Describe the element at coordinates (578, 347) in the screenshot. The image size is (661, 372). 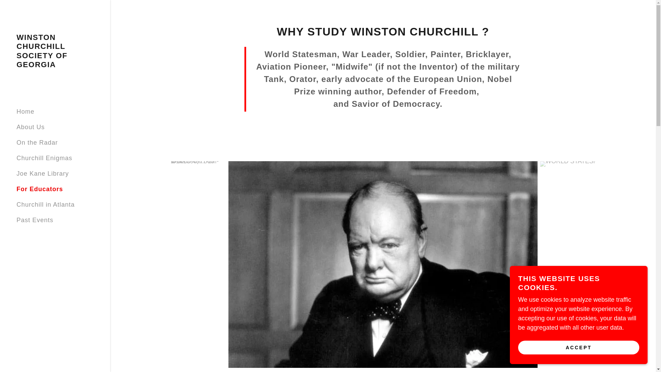
I see `ACCEPT` at that location.